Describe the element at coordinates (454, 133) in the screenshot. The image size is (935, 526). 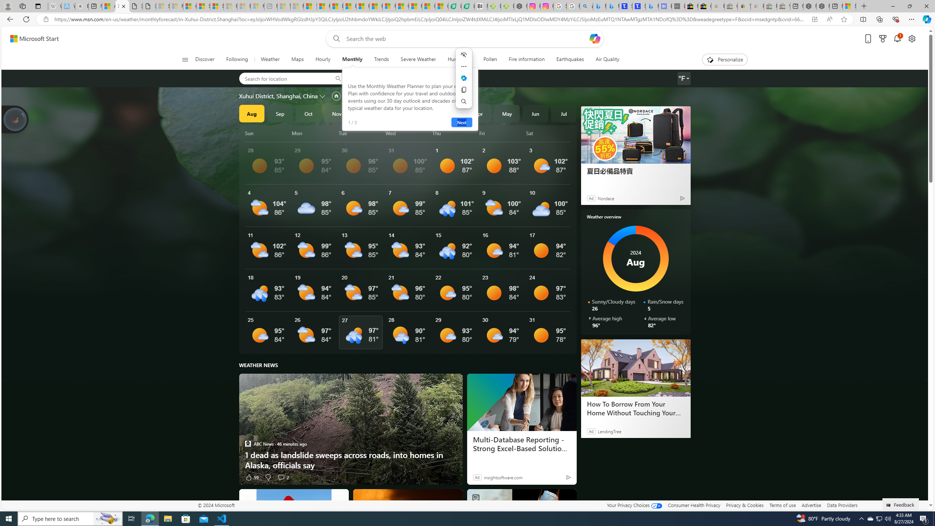
I see `Thu` at that location.